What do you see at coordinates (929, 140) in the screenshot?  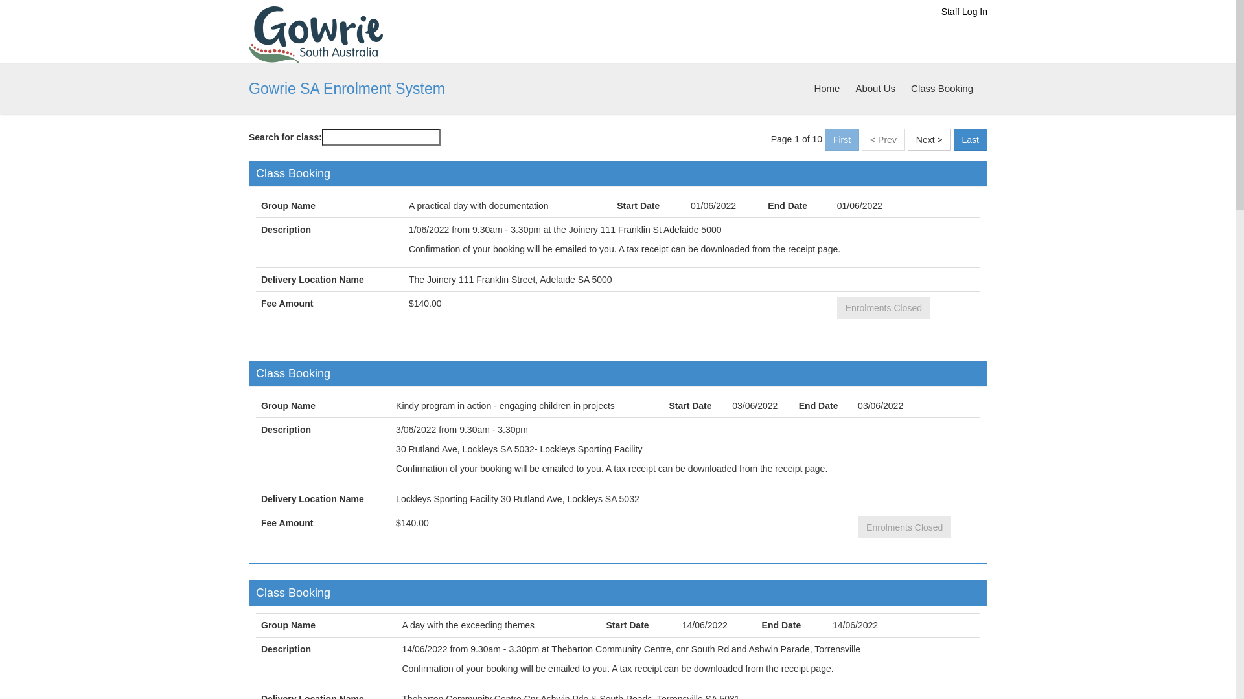 I see `Next >` at bounding box center [929, 140].